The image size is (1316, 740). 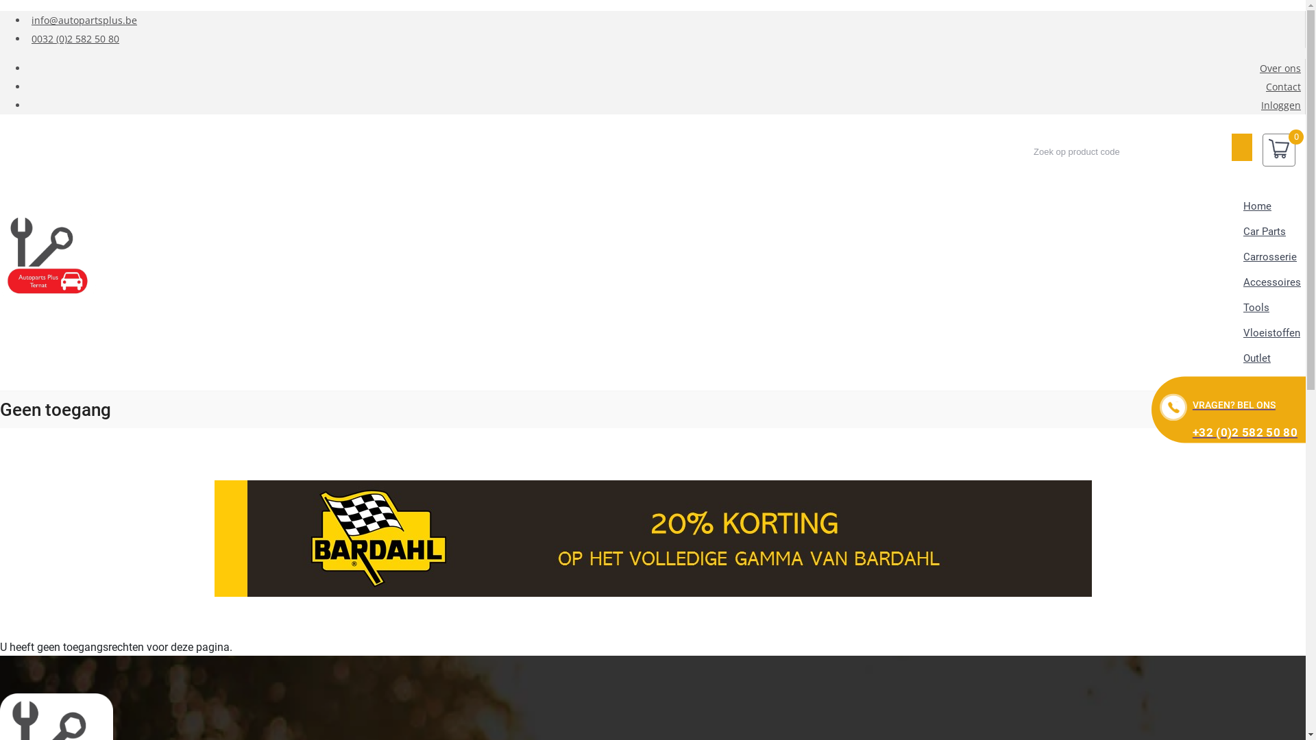 I want to click on Accessoires, so click(x=1272, y=282).